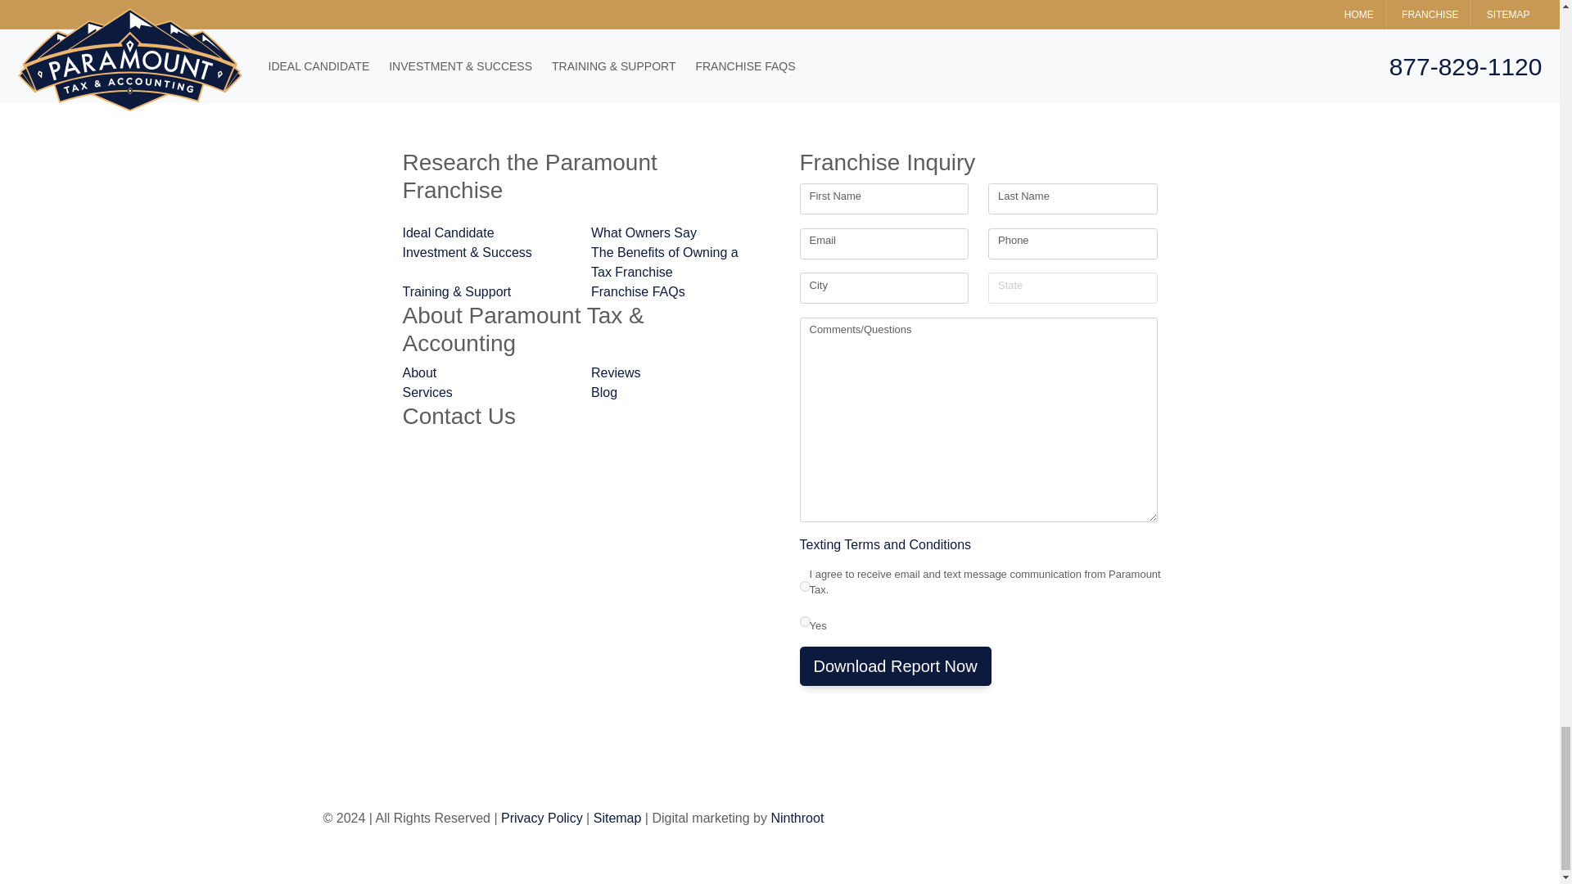 This screenshot has height=884, width=1572. What do you see at coordinates (883, 198) in the screenshot?
I see `First Name` at bounding box center [883, 198].